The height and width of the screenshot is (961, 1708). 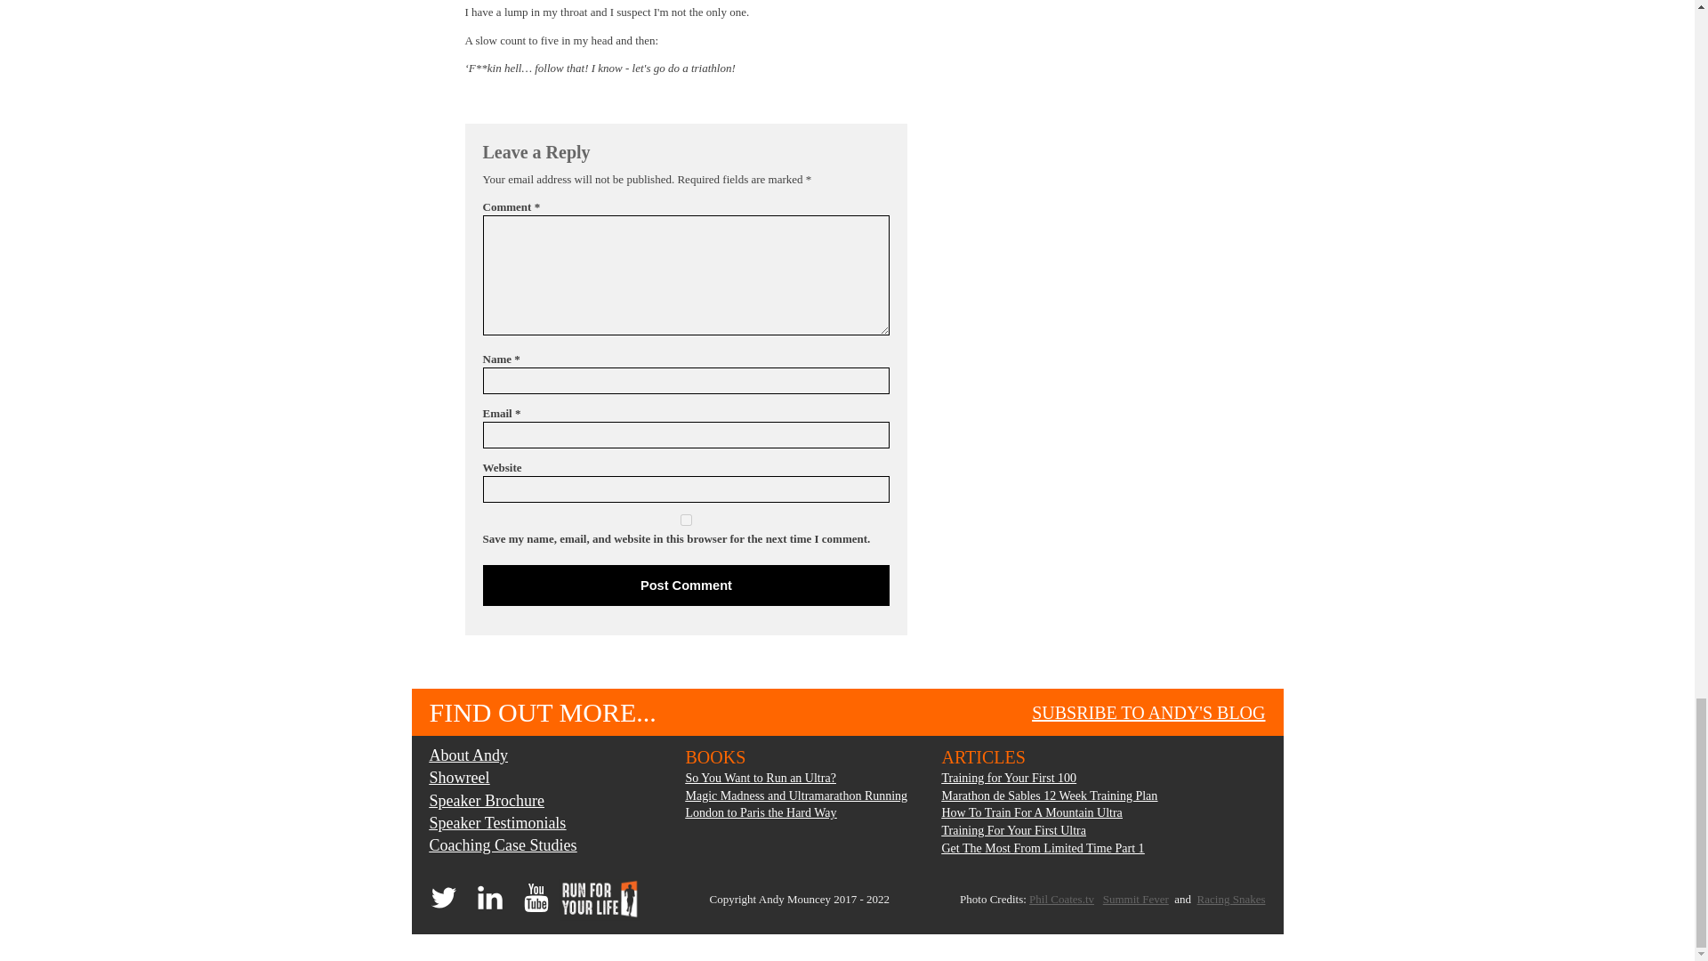 What do you see at coordinates (1148, 713) in the screenshot?
I see `SUBSRIBE TO ANDY'S BLOG` at bounding box center [1148, 713].